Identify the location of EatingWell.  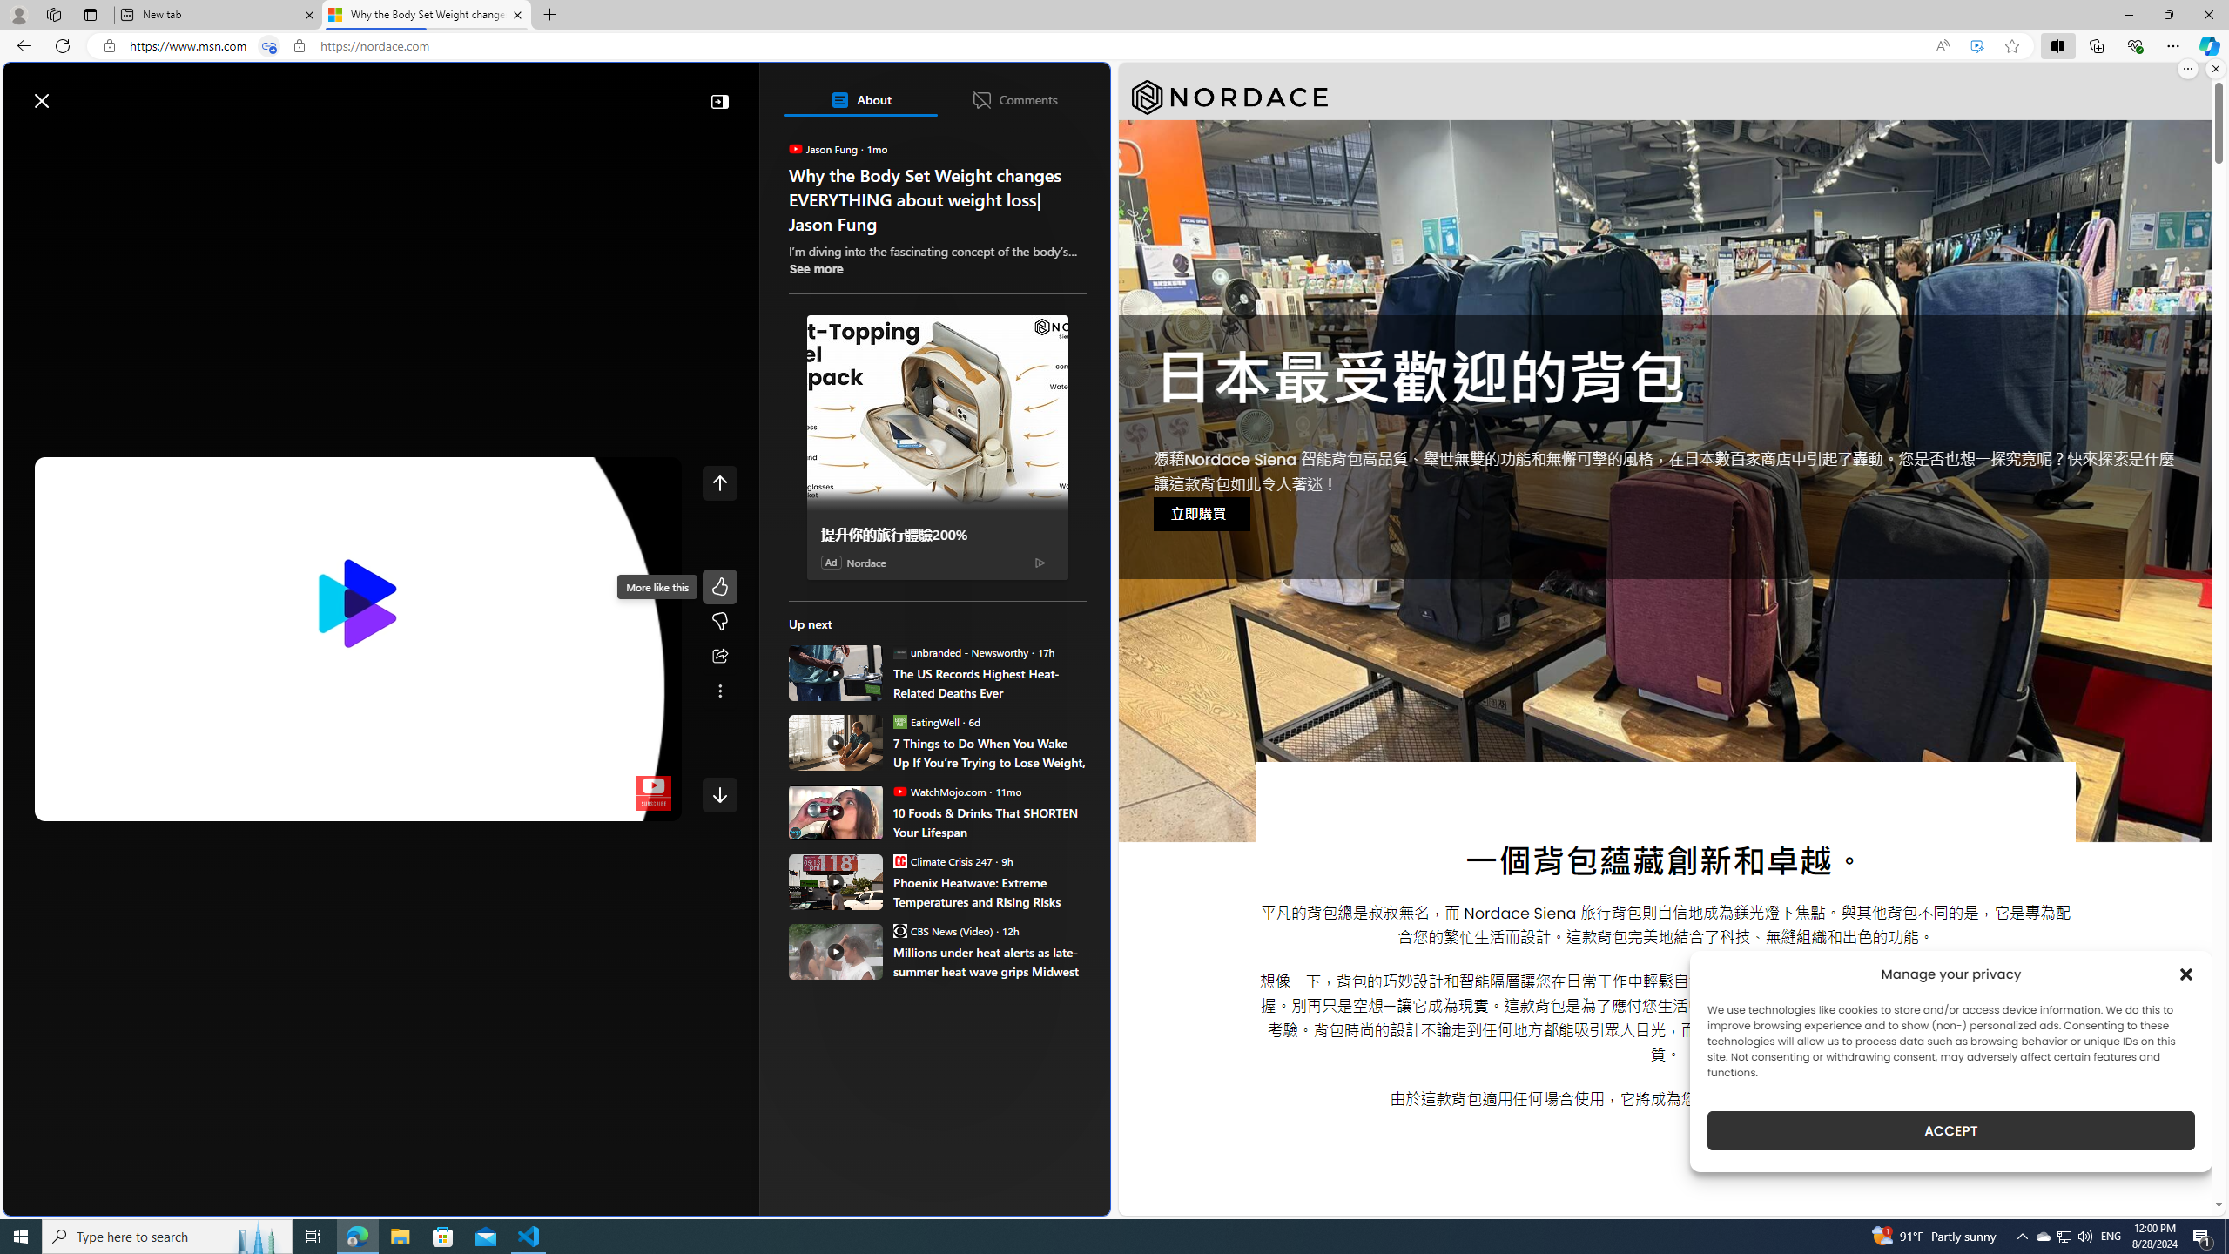
(899, 721).